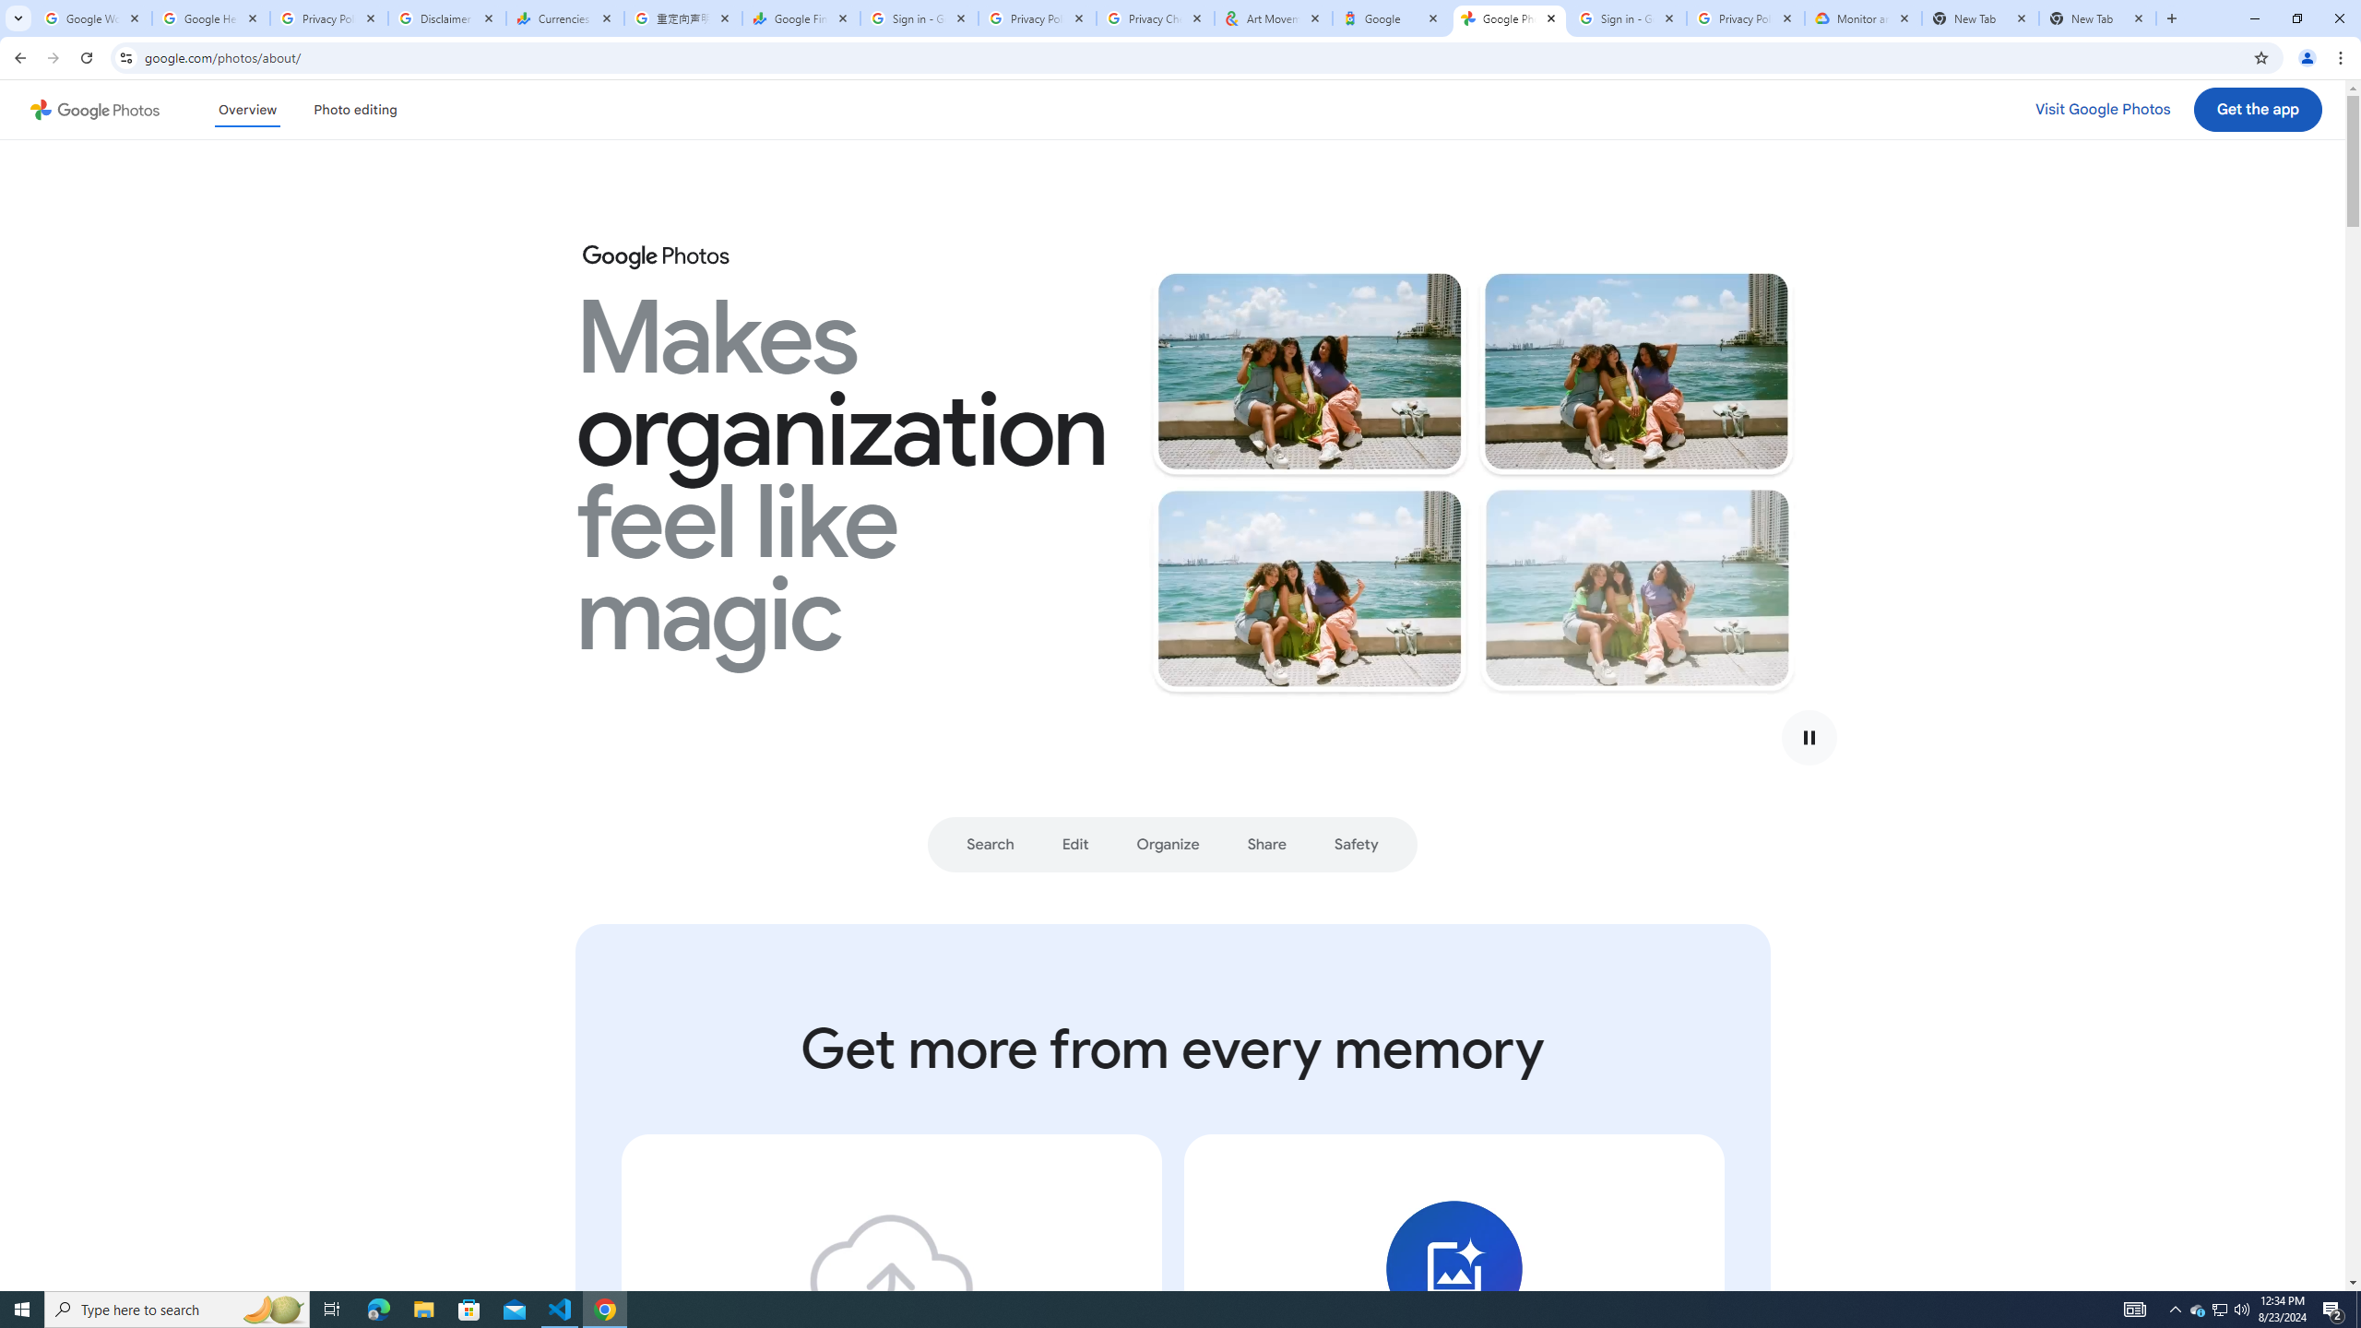 The width and height of the screenshot is (2361, 1328). What do you see at coordinates (655, 256) in the screenshot?
I see `Google Photos logo` at bounding box center [655, 256].